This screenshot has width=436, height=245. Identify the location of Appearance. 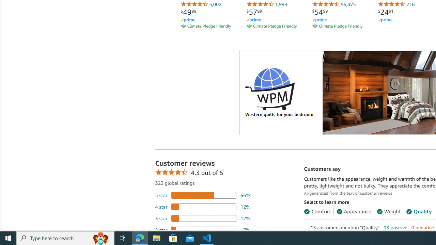
(354, 212).